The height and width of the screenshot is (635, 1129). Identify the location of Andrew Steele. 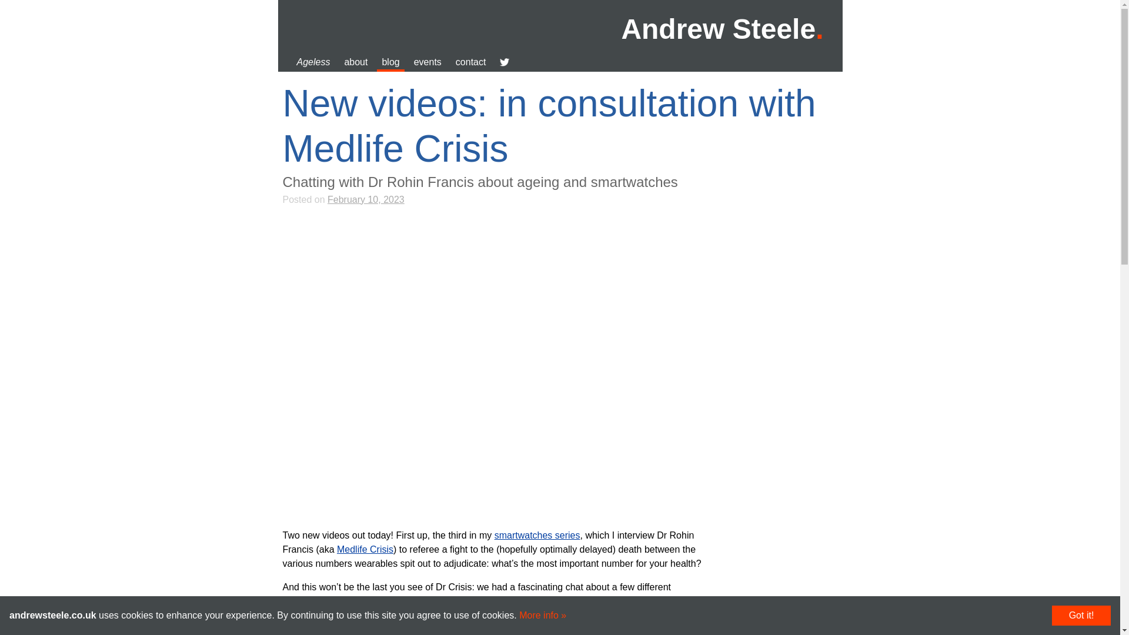
(722, 28).